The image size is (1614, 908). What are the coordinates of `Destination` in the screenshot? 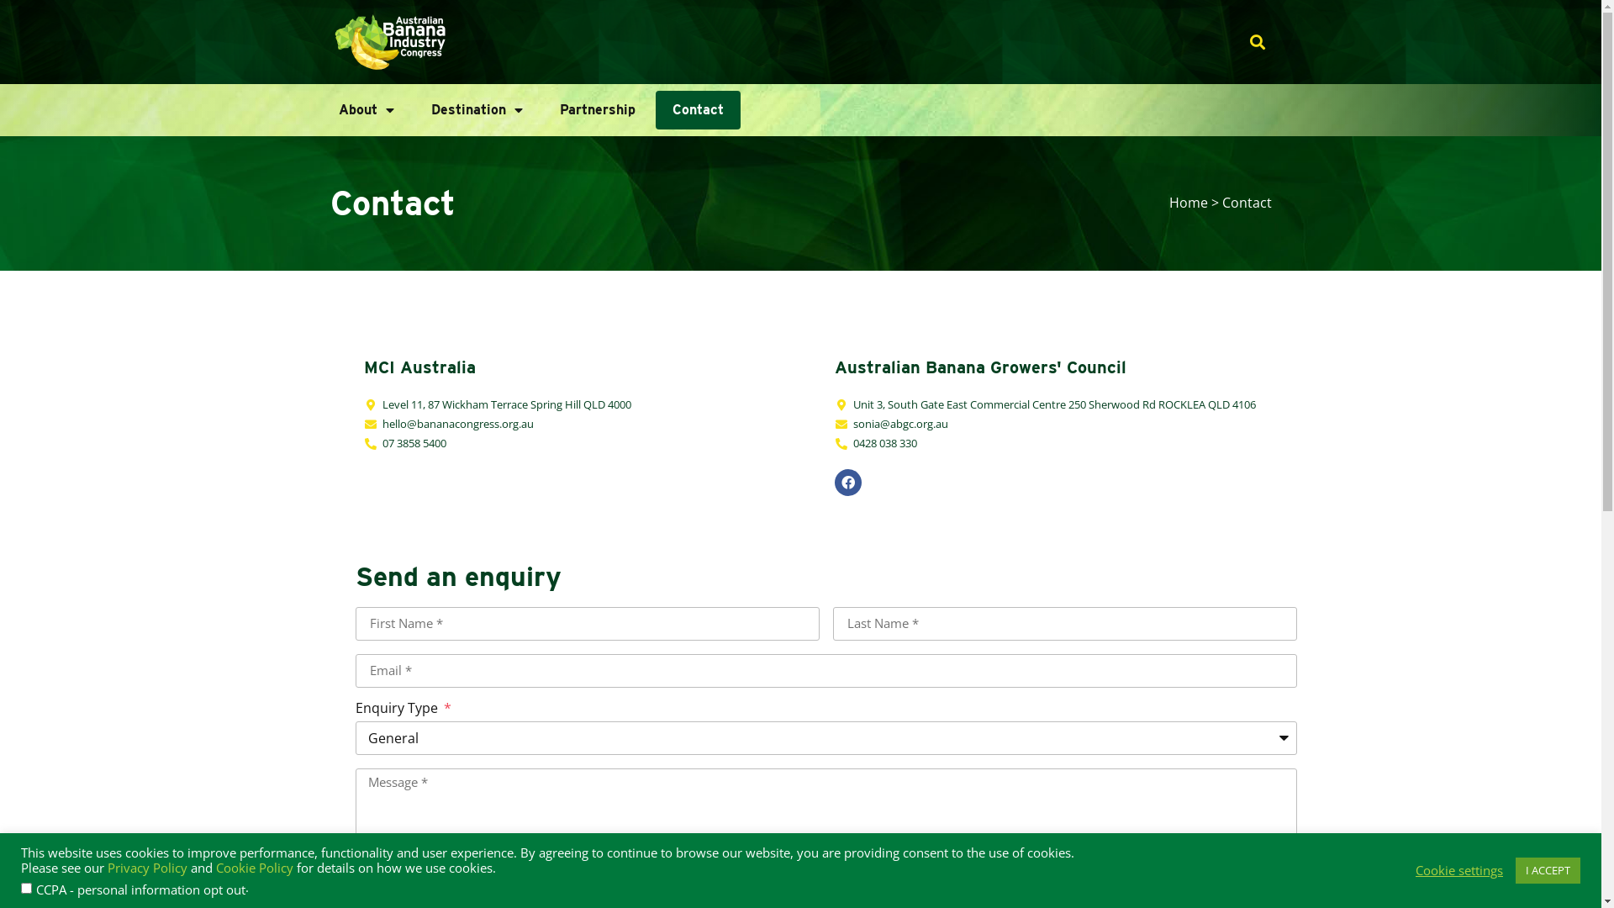 It's located at (476, 110).